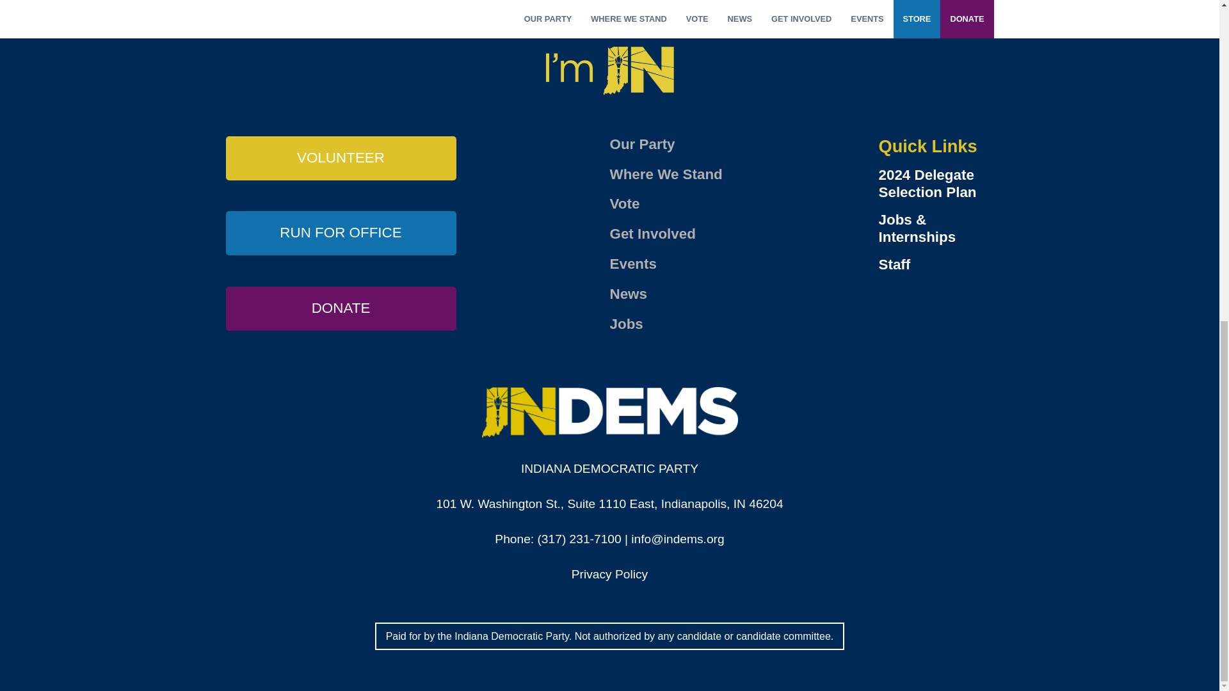 Image resolution: width=1229 pixels, height=691 pixels. What do you see at coordinates (341, 308) in the screenshot?
I see `DONATE` at bounding box center [341, 308].